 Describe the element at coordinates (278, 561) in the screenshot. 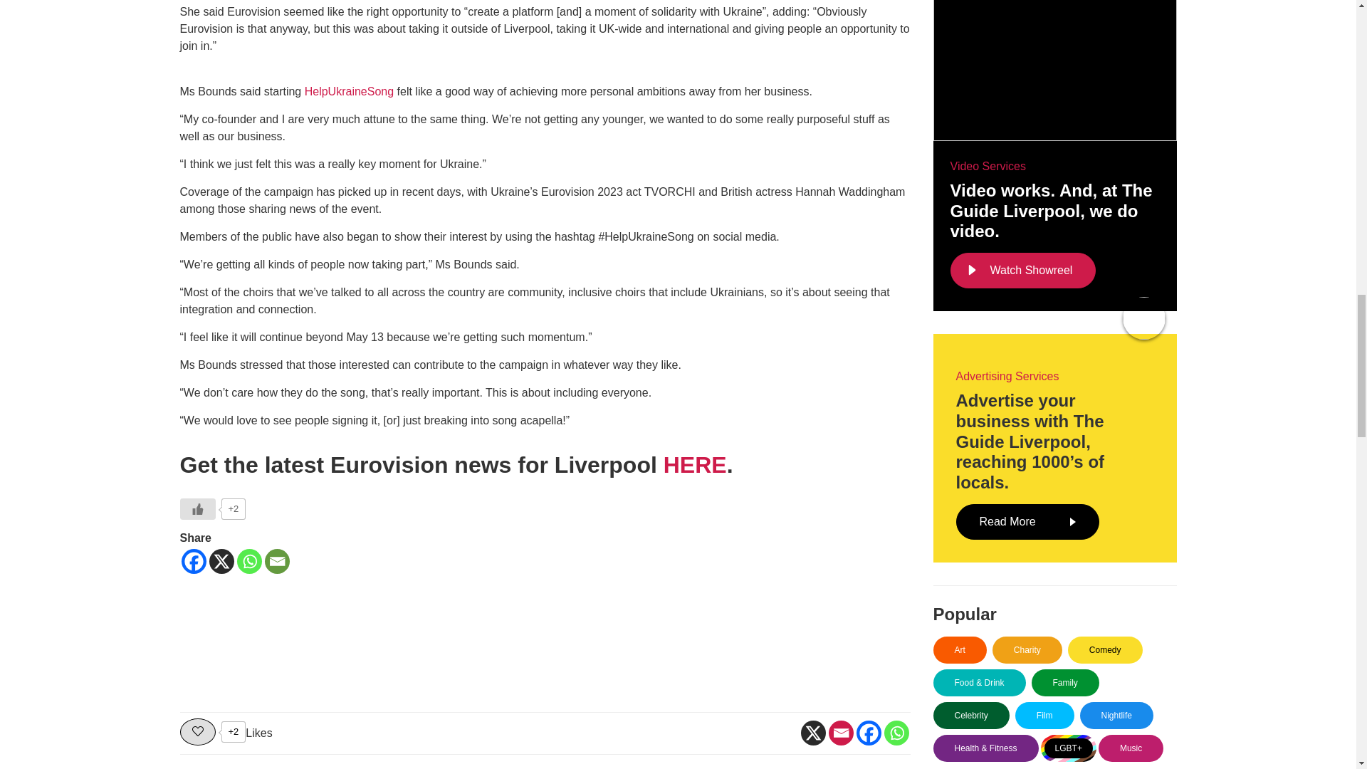

I see `Email` at that location.